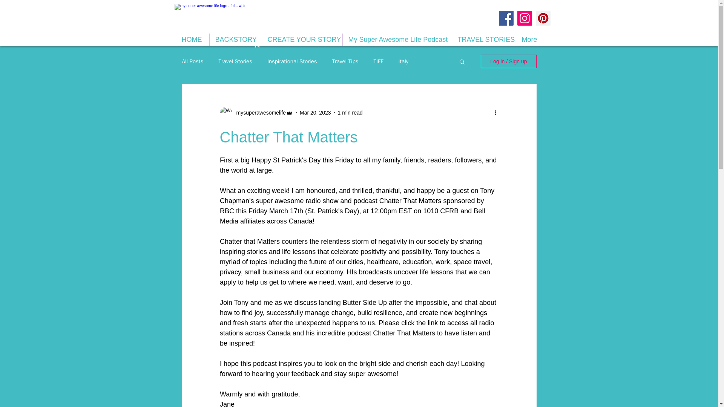 This screenshot has height=407, width=724. What do you see at coordinates (259, 112) in the screenshot?
I see `mysuperawesomelife` at bounding box center [259, 112].